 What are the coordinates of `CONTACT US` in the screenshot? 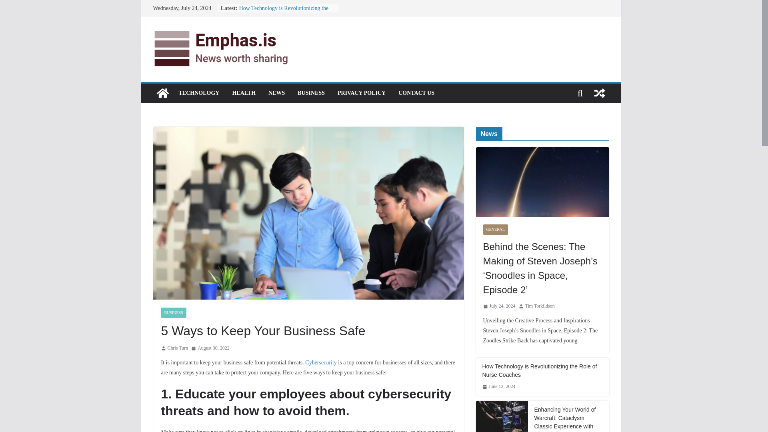 It's located at (416, 93).